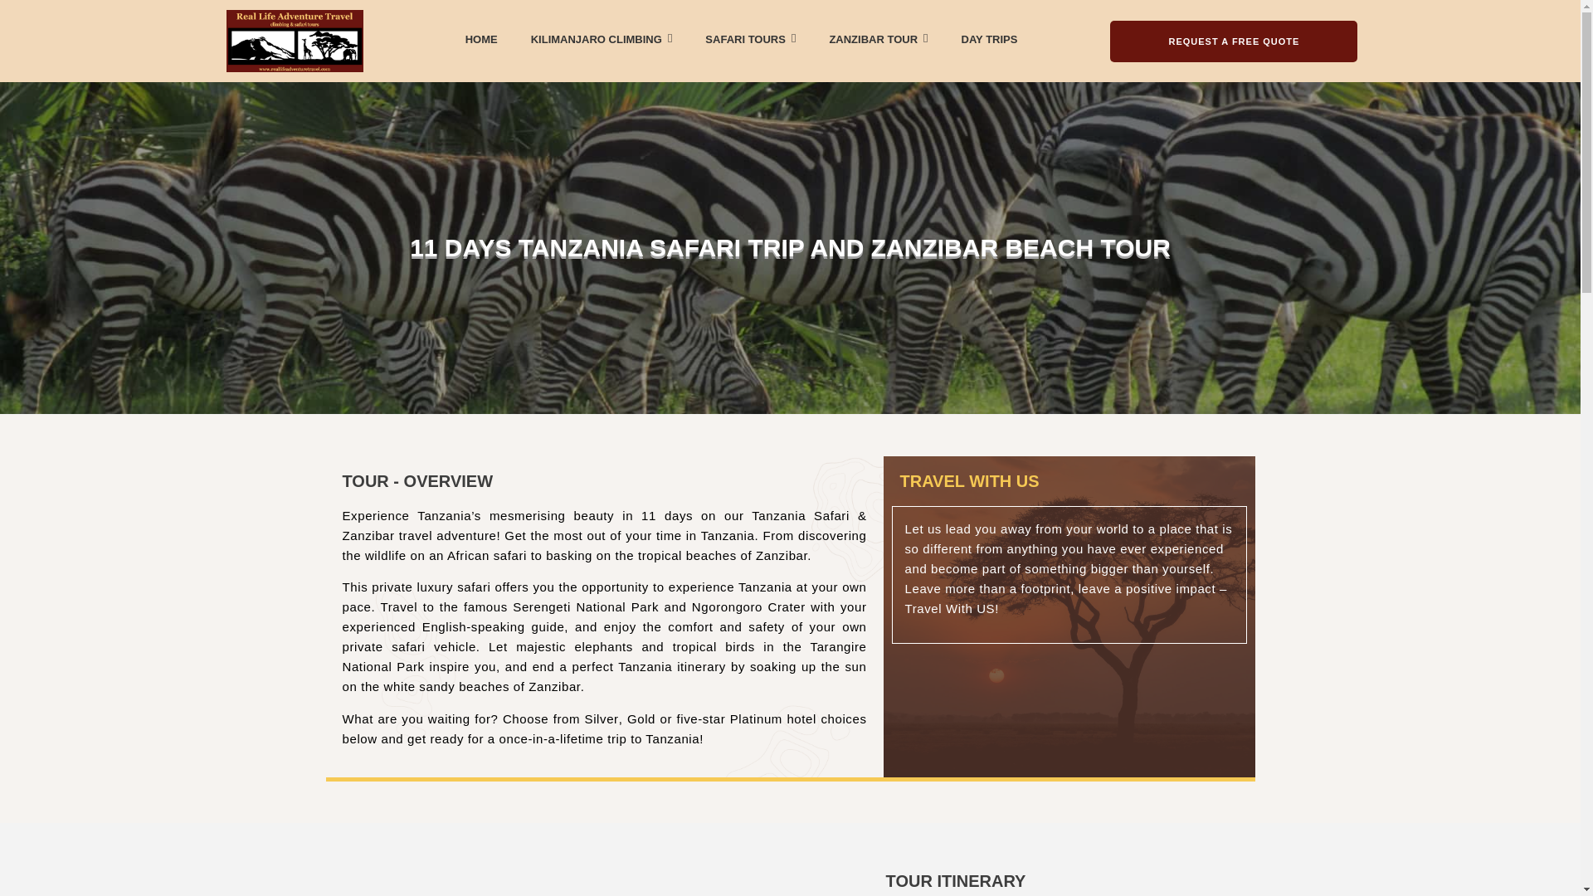  What do you see at coordinates (989, 39) in the screenshot?
I see `DAY TRIPS` at bounding box center [989, 39].